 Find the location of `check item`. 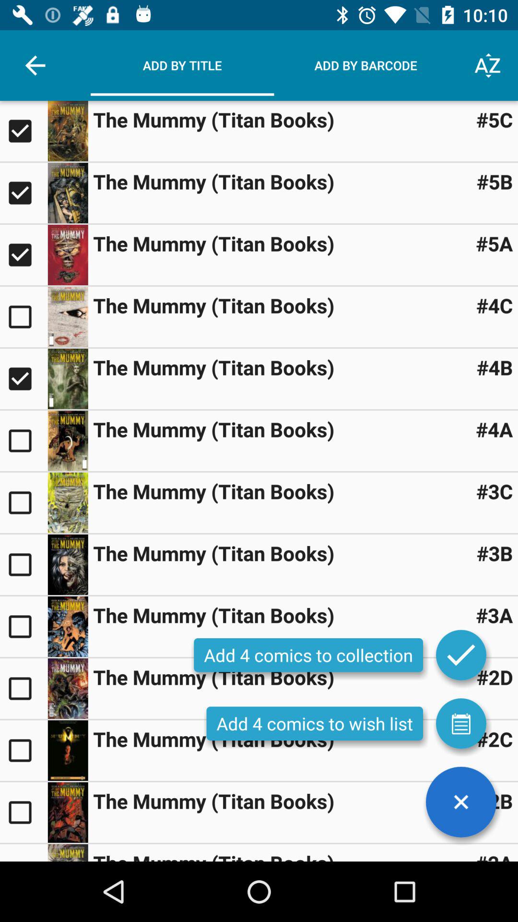

check item is located at coordinates (24, 813).